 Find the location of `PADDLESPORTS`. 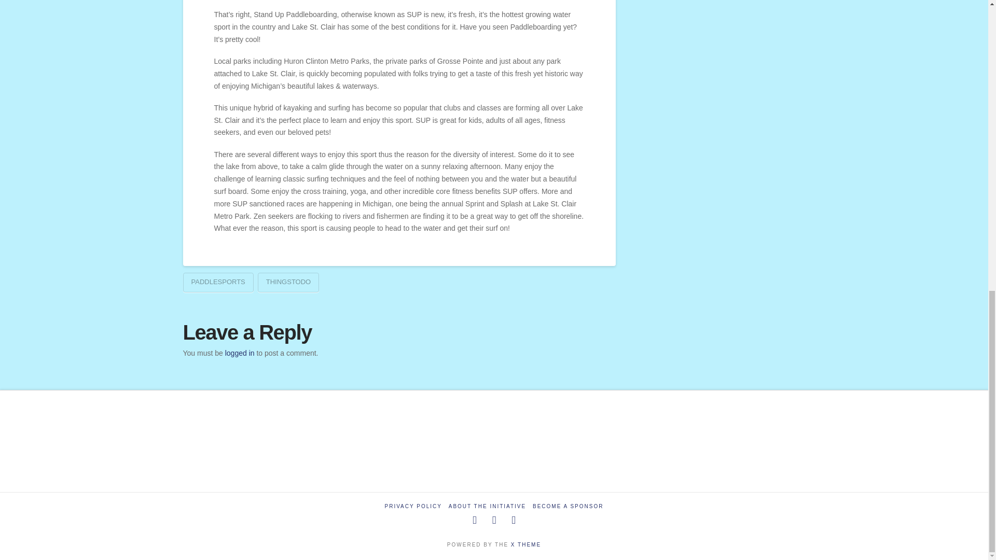

PADDLESPORTS is located at coordinates (217, 282).